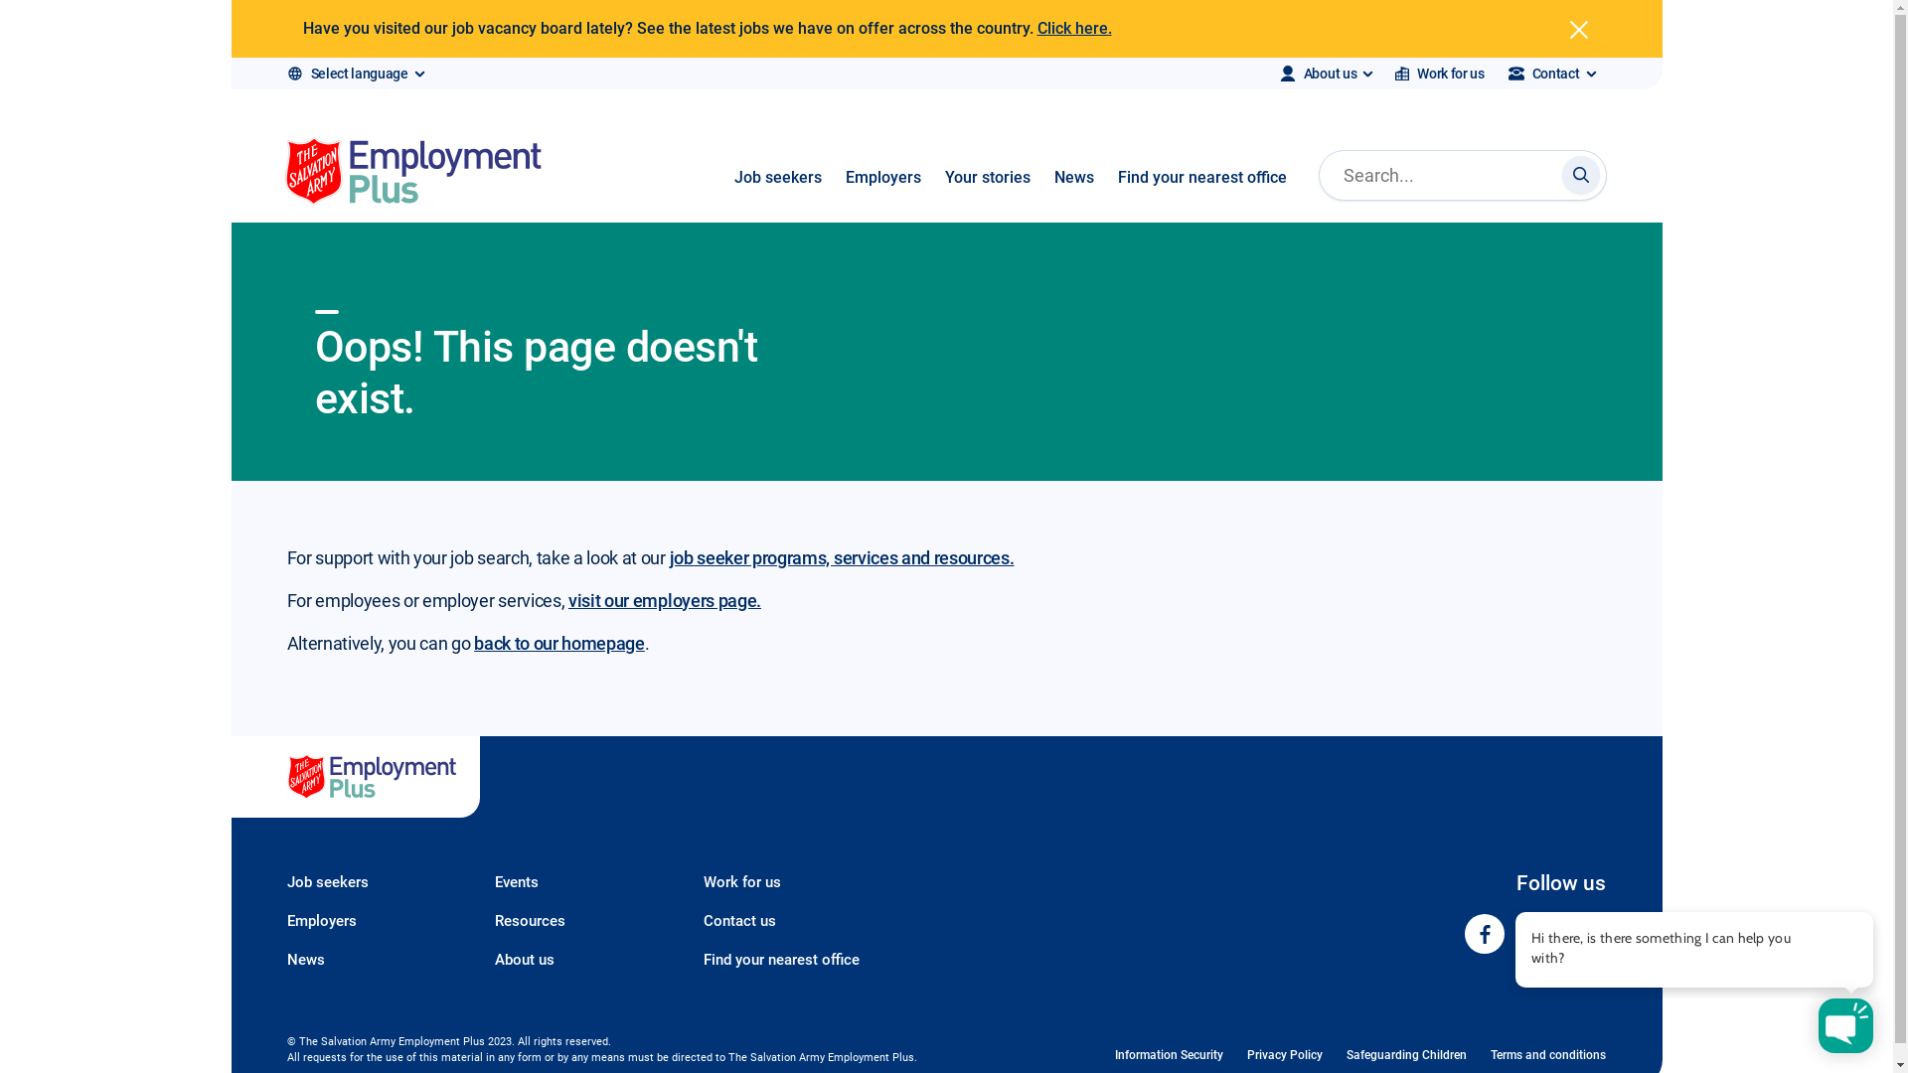 This screenshot has height=1073, width=1908. I want to click on Youtube, so click(1588, 934).